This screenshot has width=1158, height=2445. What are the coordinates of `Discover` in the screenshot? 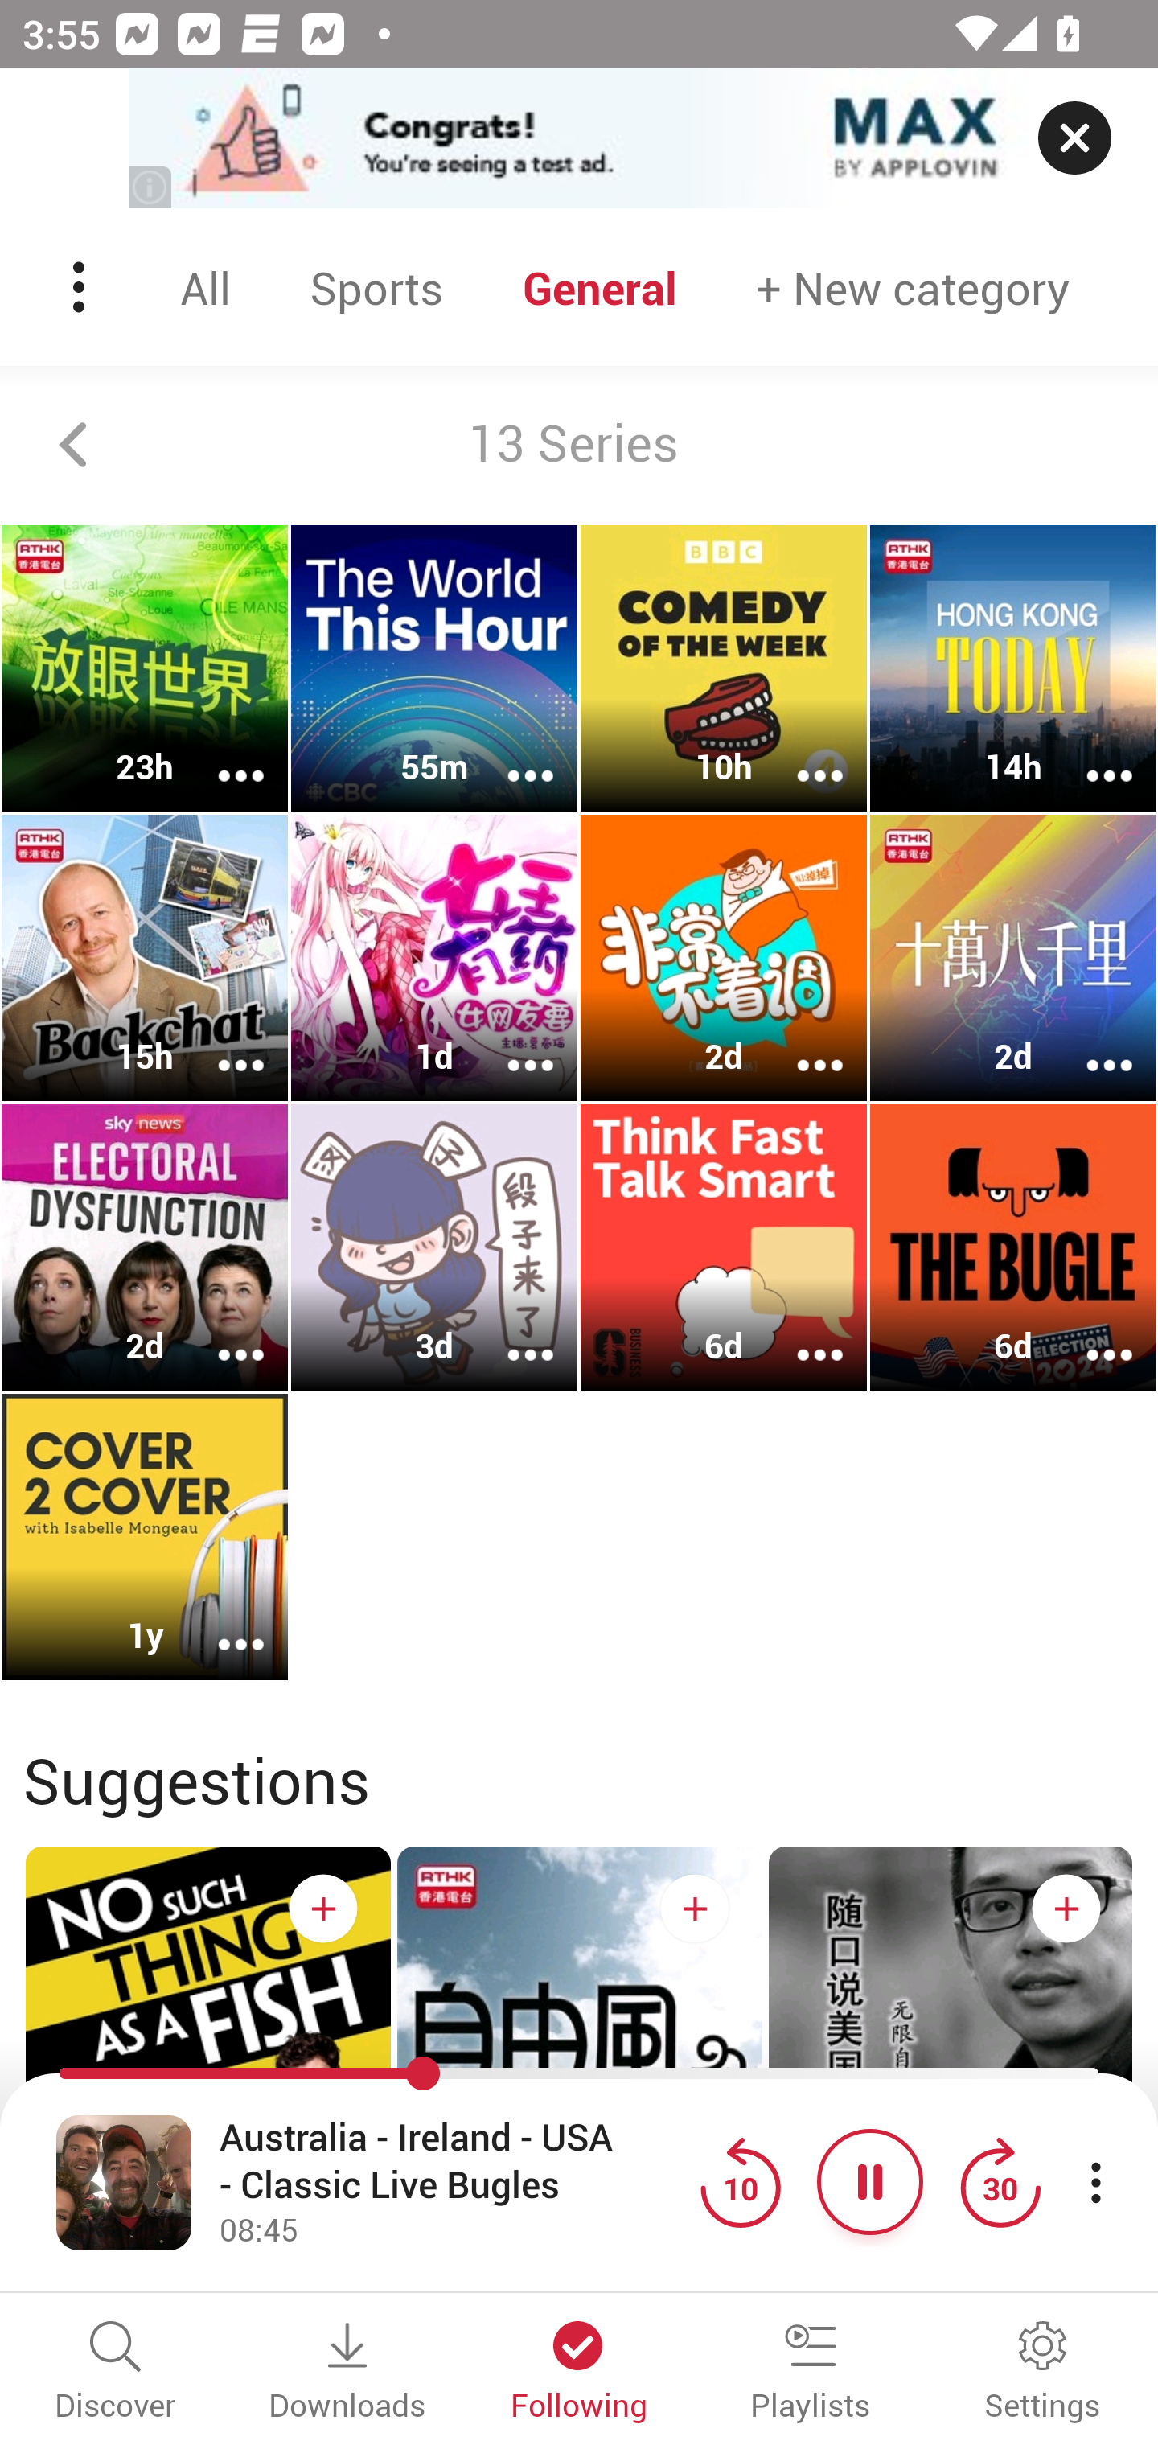 It's located at (116, 2373).